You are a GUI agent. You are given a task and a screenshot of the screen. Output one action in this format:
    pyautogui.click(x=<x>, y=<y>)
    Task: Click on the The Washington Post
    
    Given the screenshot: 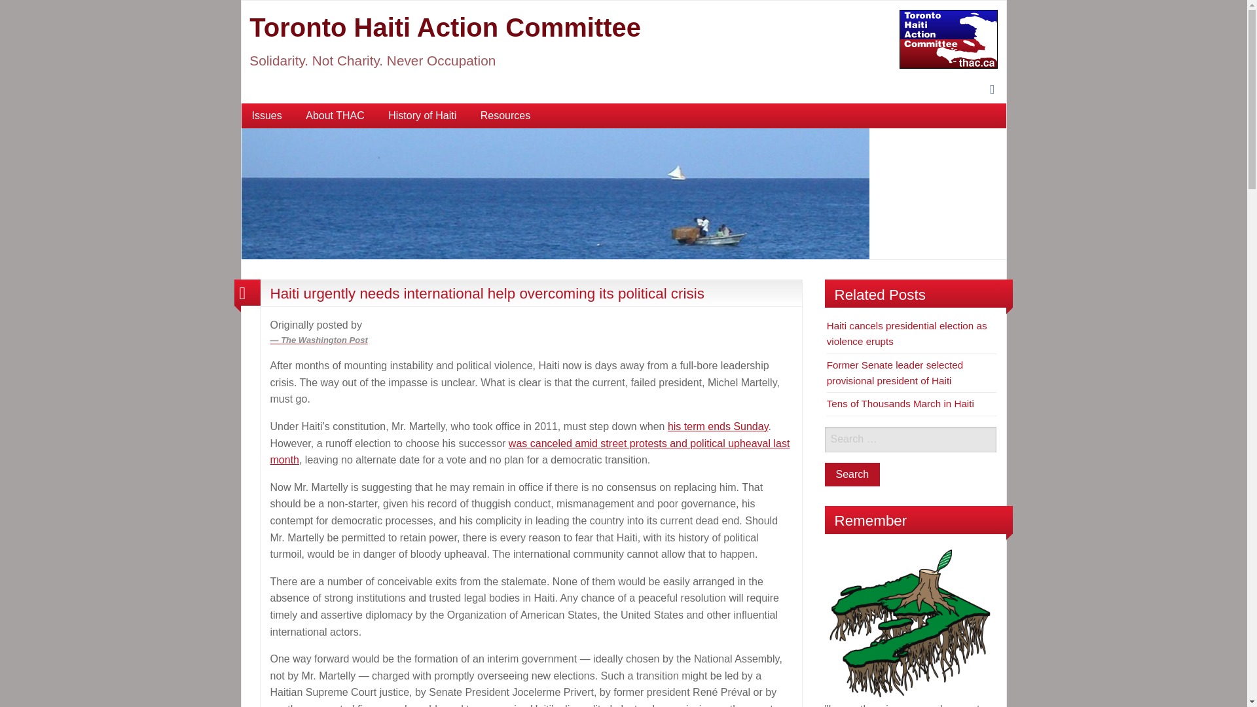 What is the action you would take?
    pyautogui.click(x=530, y=347)
    